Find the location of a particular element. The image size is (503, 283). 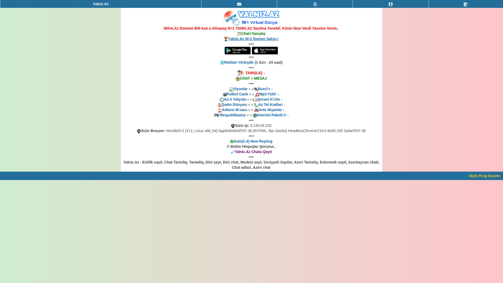

Mesajlar is located at coordinates (239, 4).